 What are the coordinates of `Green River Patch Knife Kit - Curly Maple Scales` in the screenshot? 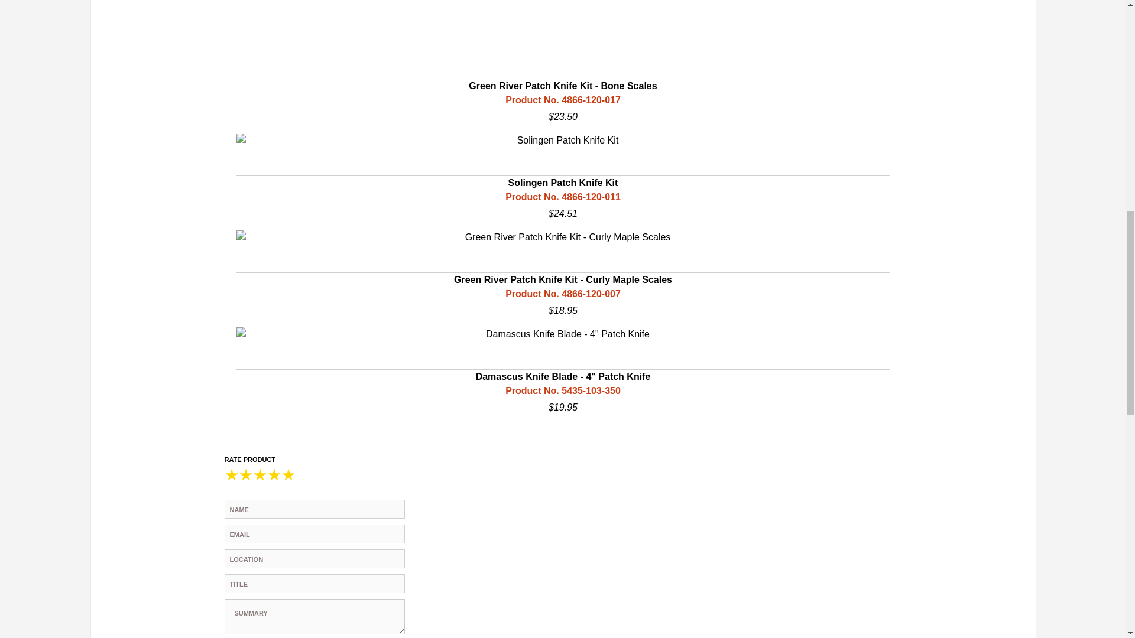 It's located at (563, 274).